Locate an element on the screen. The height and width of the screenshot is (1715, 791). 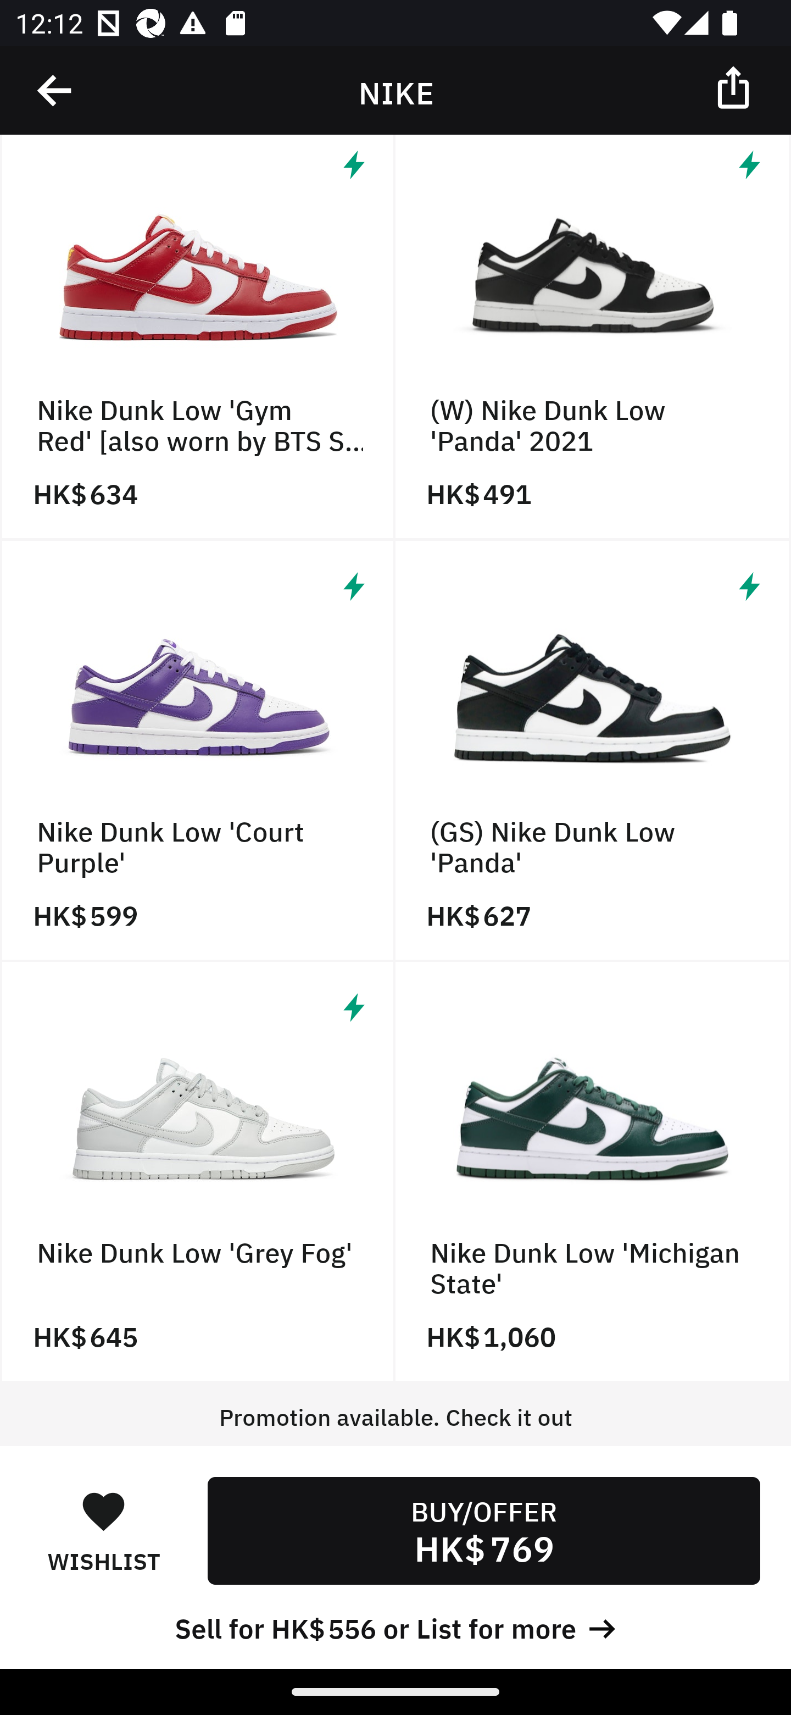
 Nike Dunk Low 'Grey Fog' HK$ 645 is located at coordinates (198, 1172).